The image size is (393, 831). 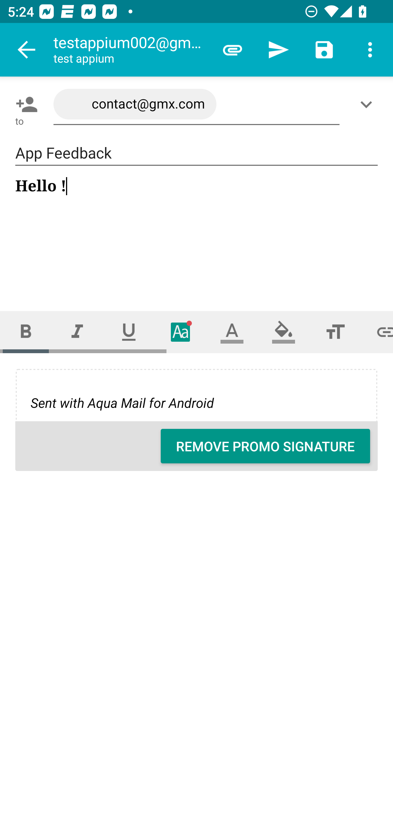 What do you see at coordinates (181, 332) in the screenshot?
I see `Typeface (font)` at bounding box center [181, 332].